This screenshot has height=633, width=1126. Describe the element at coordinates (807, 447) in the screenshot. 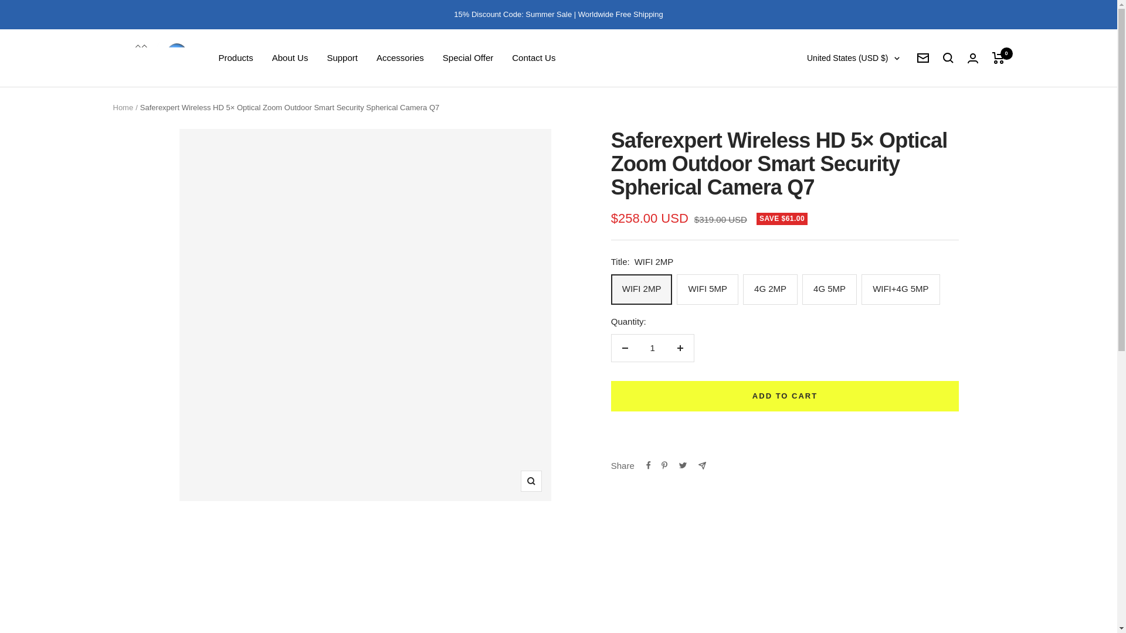

I see `BB` at that location.